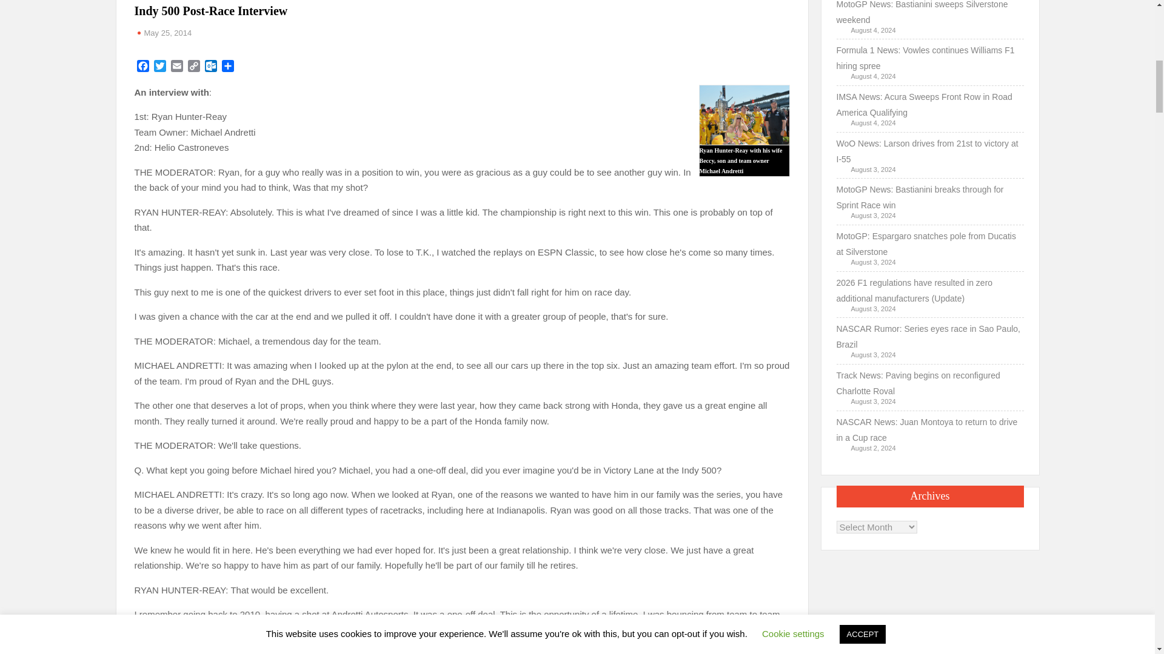 The image size is (1164, 654). What do you see at coordinates (177, 68) in the screenshot?
I see `Email` at bounding box center [177, 68].